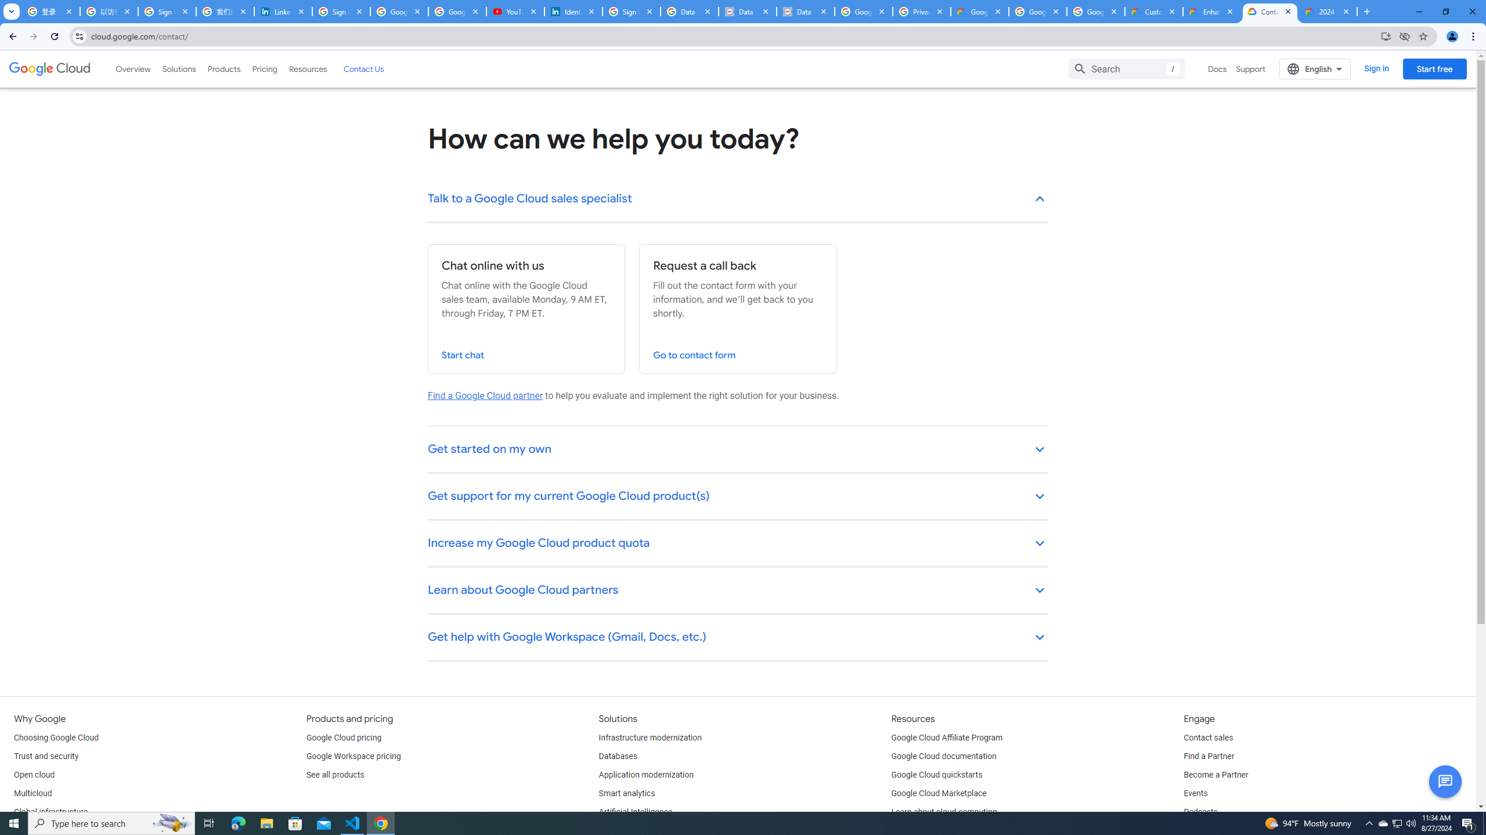 This screenshot has height=835, width=1486. What do you see at coordinates (1195, 794) in the screenshot?
I see `Events` at bounding box center [1195, 794].